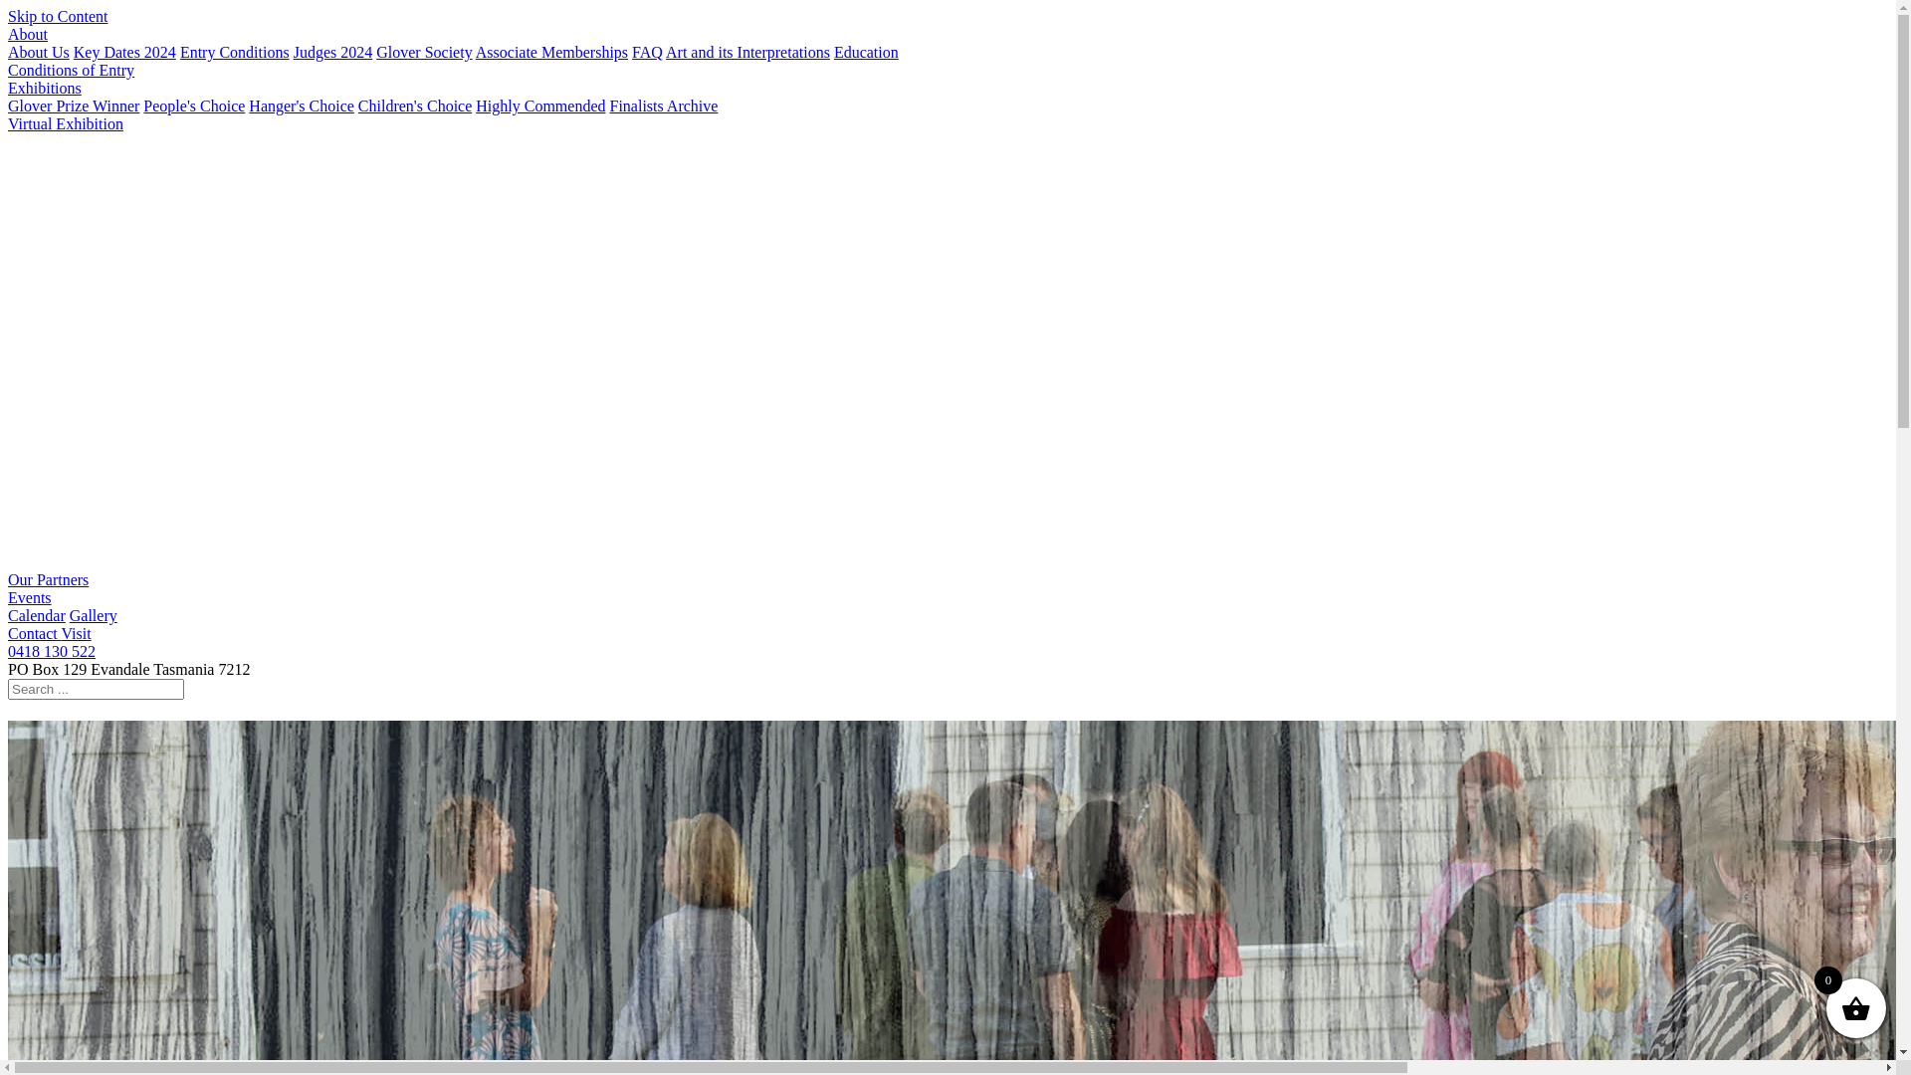  What do you see at coordinates (94, 615) in the screenshot?
I see `Gallery` at bounding box center [94, 615].